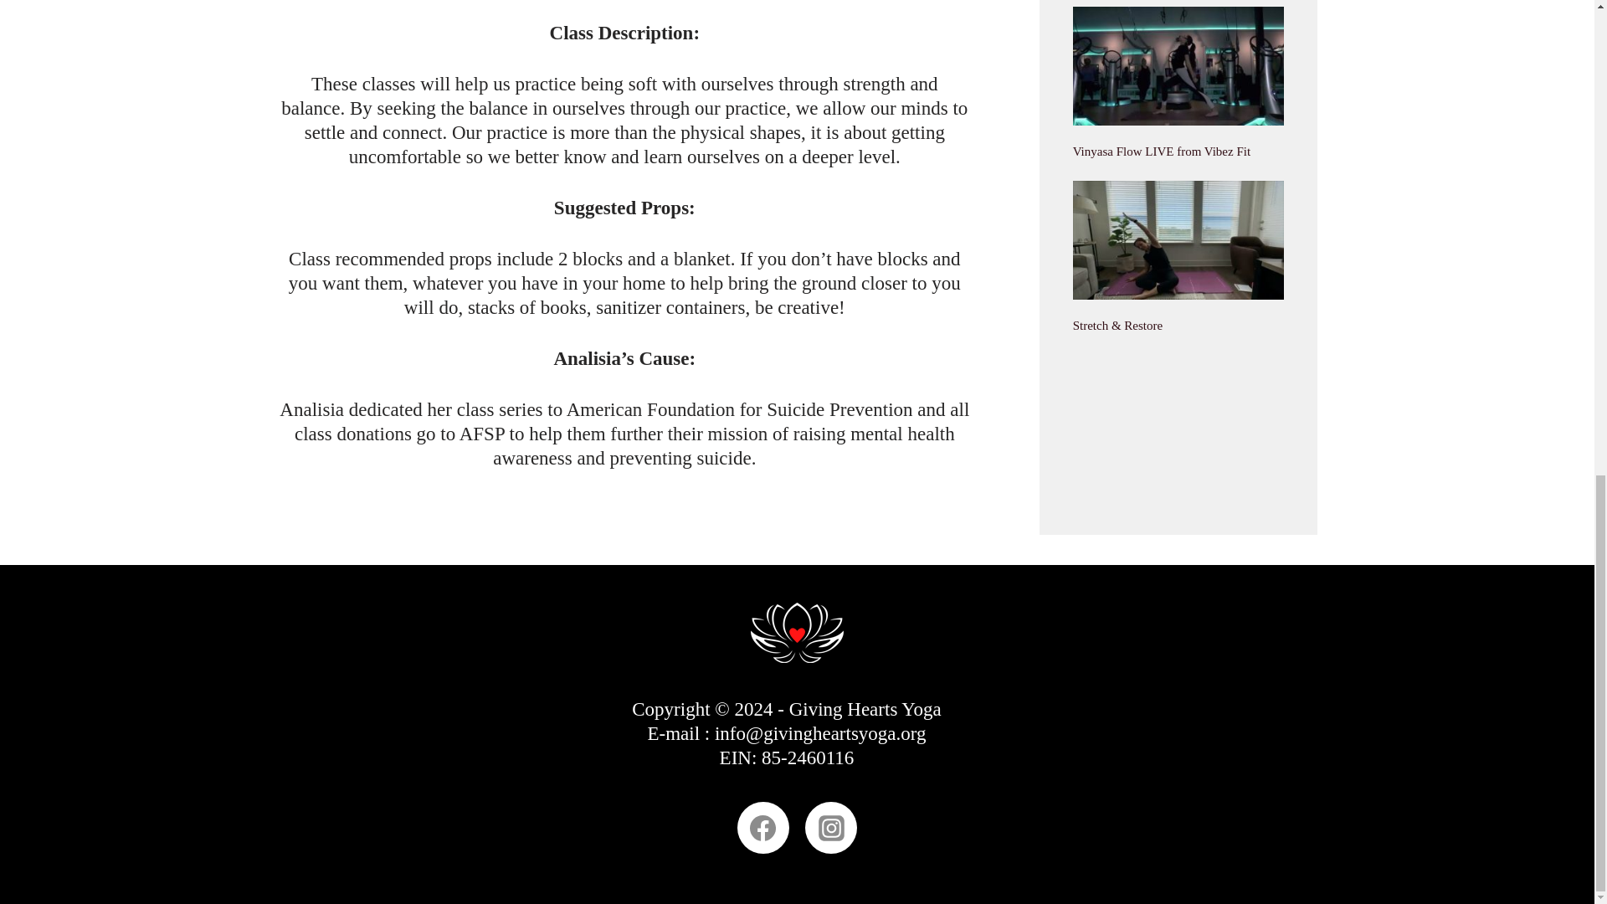 The height and width of the screenshot is (904, 1607). I want to click on Vinyasa Flow LIVE from Vibez Fit, so click(1162, 151).